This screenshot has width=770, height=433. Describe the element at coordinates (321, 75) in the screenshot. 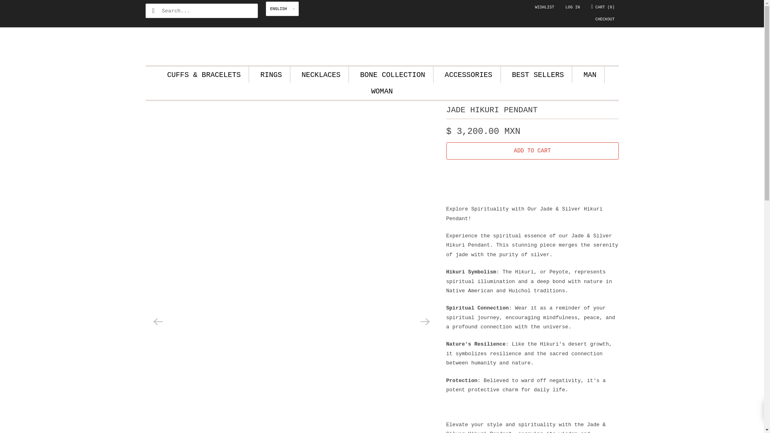

I see `NECKLACES` at that location.